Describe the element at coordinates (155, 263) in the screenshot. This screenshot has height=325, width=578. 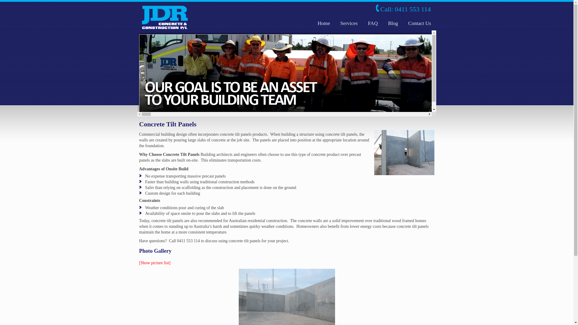
I see `[Show picture list]` at that location.